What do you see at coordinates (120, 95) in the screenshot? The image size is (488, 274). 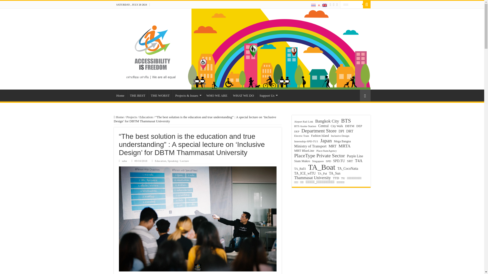 I see `Home` at bounding box center [120, 95].